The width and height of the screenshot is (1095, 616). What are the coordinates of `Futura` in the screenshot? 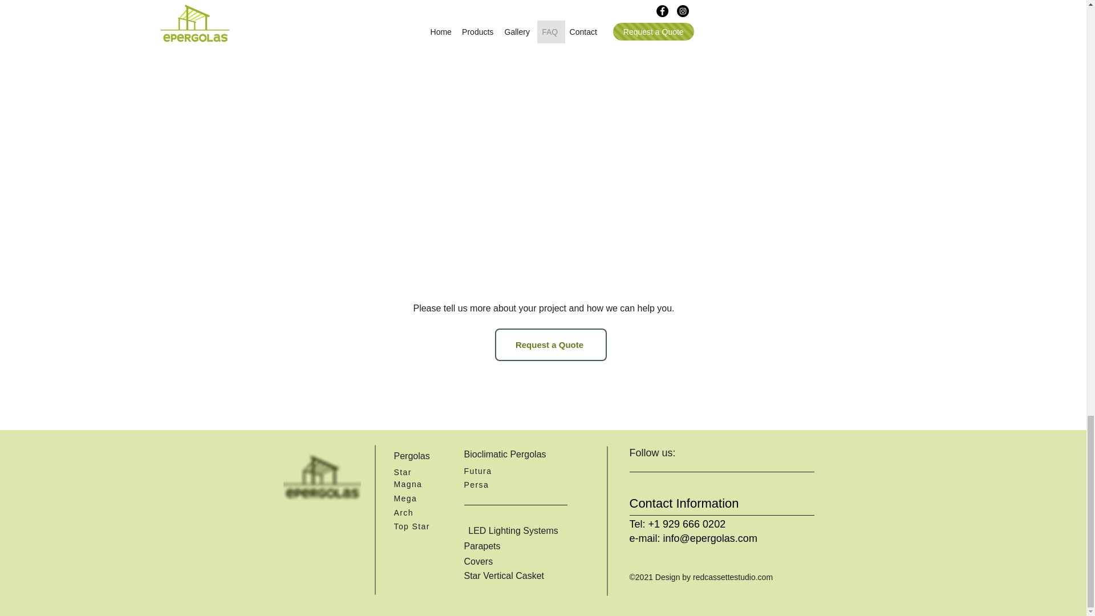 It's located at (489, 470).